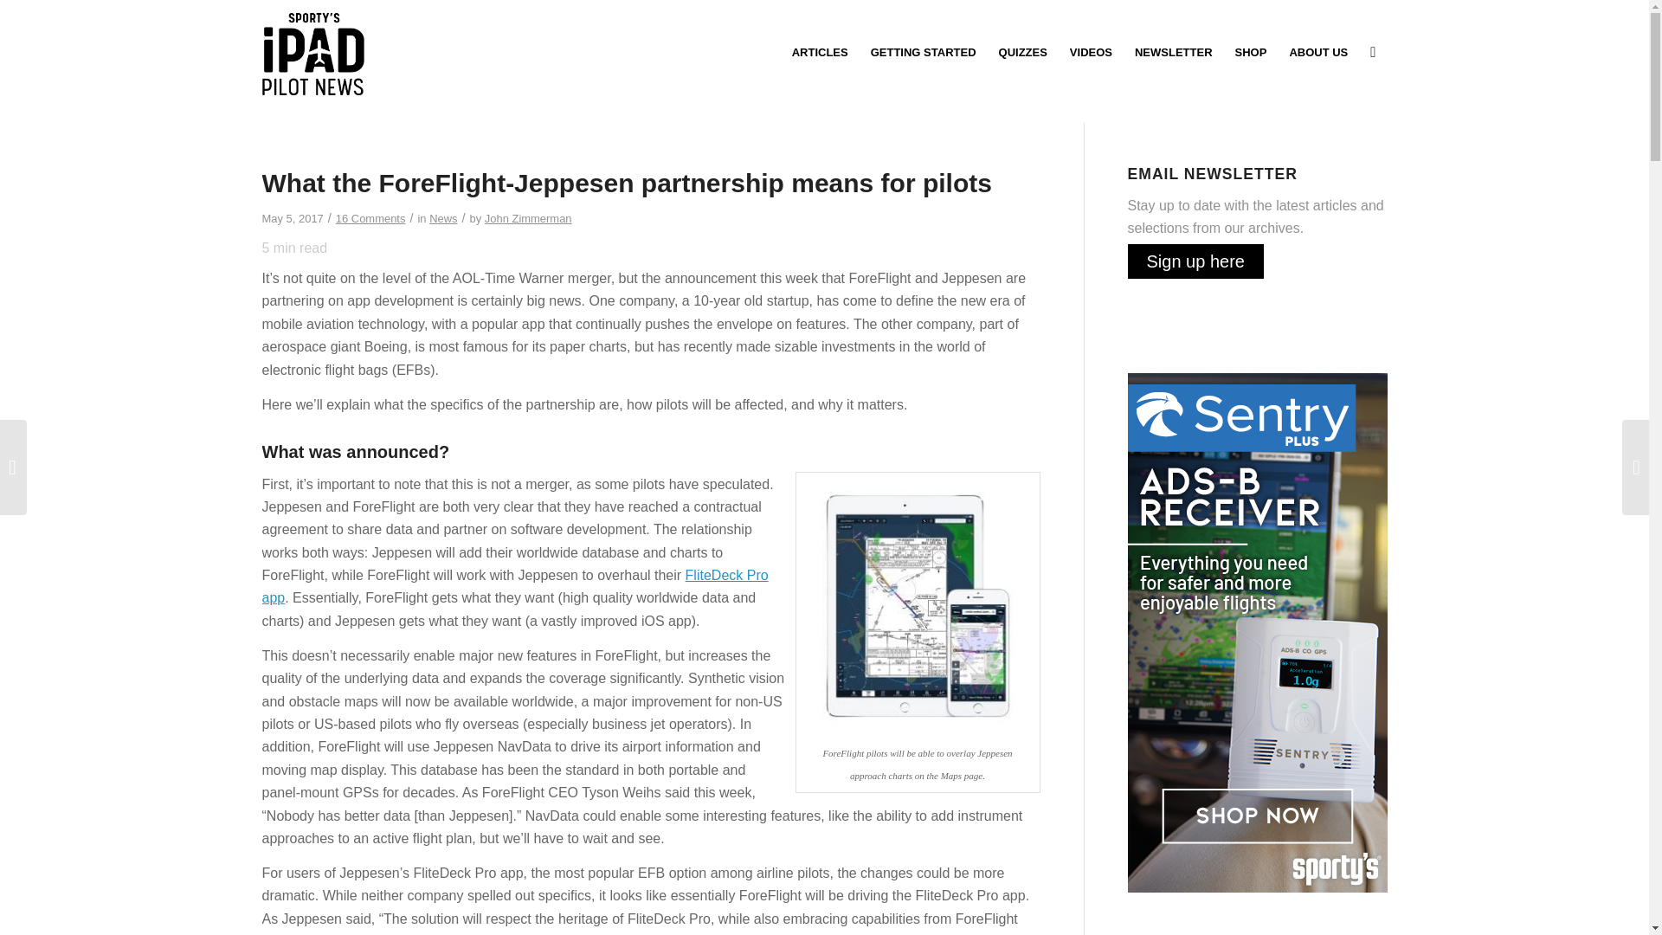 The image size is (1662, 935). I want to click on John Zimmerman, so click(528, 218).